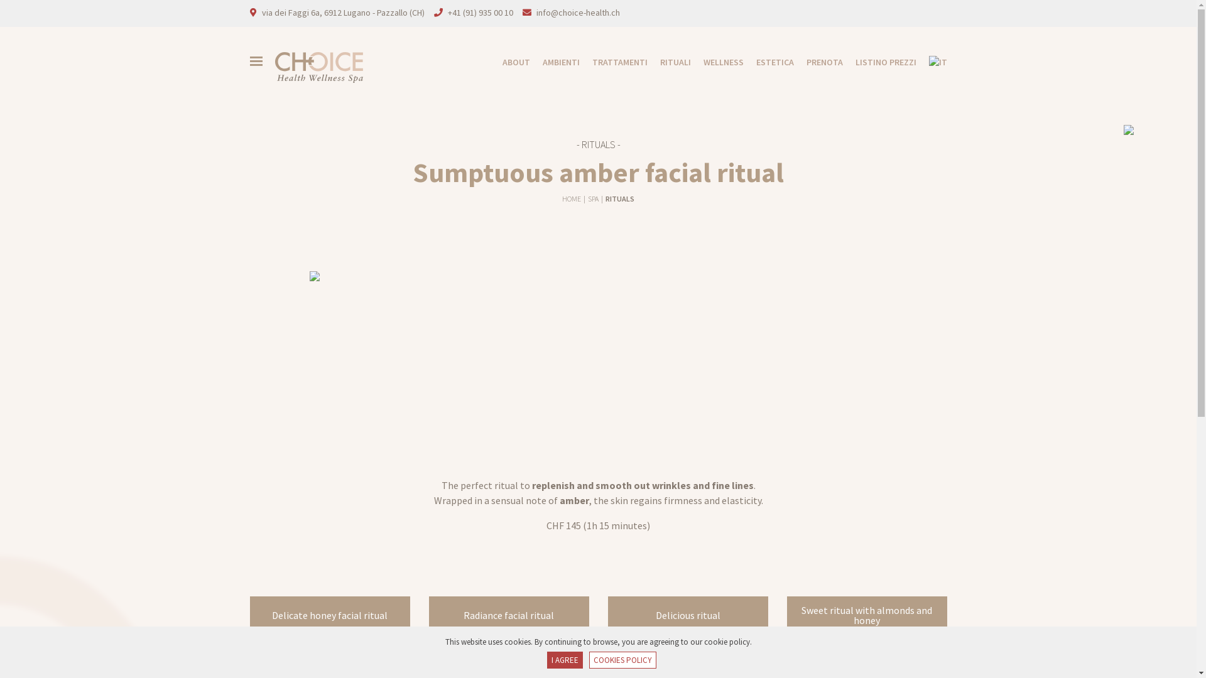  Describe the element at coordinates (818, 63) in the screenshot. I see `PRENOTA` at that location.